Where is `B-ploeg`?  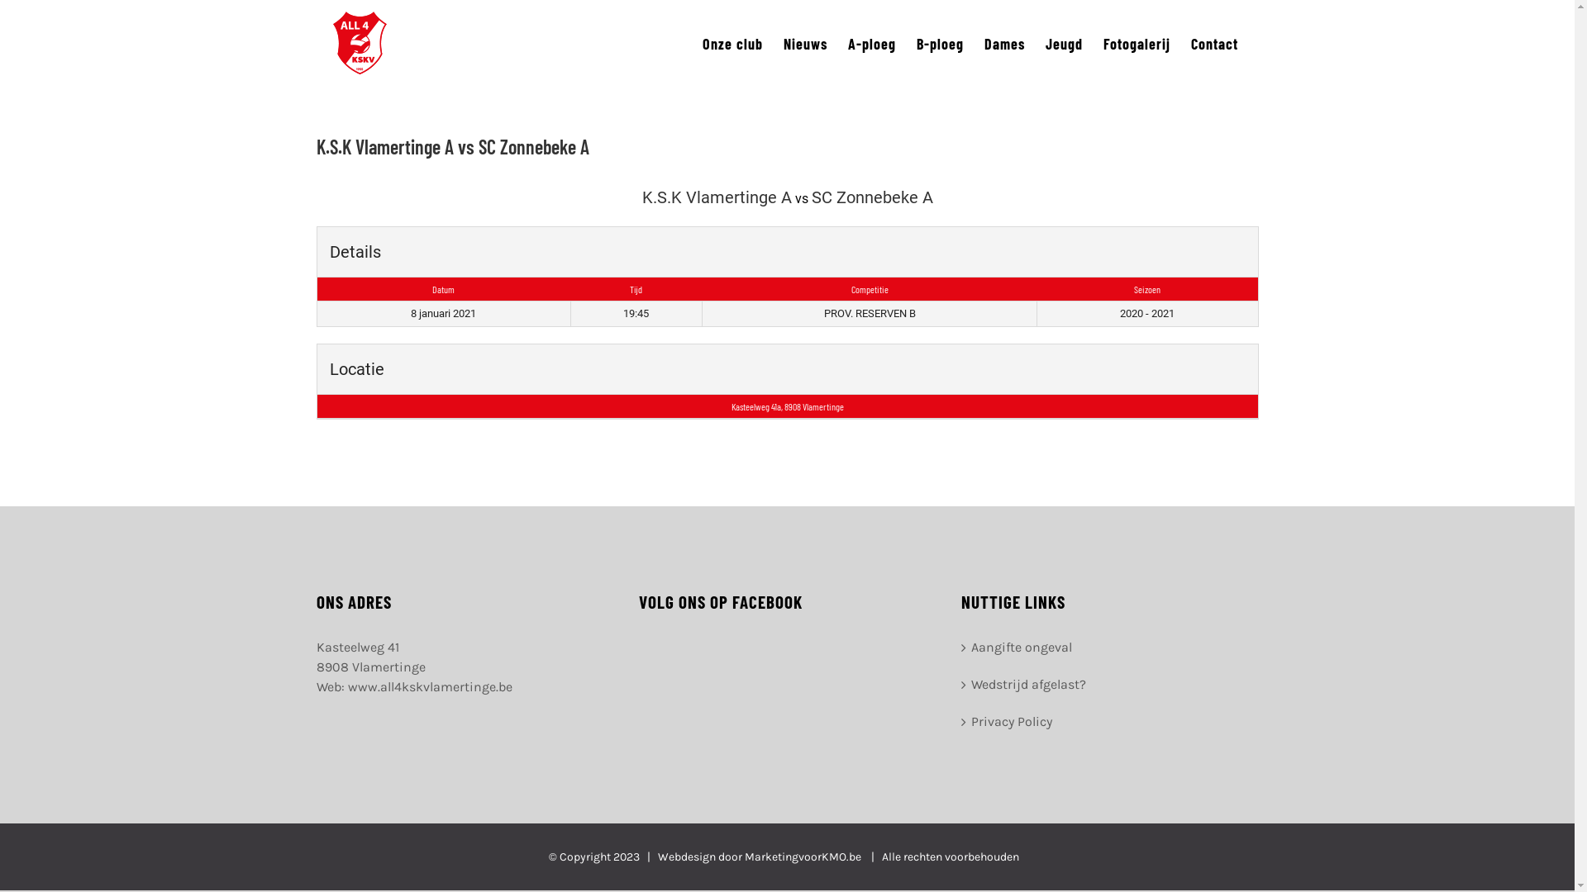
B-ploeg is located at coordinates (939, 43).